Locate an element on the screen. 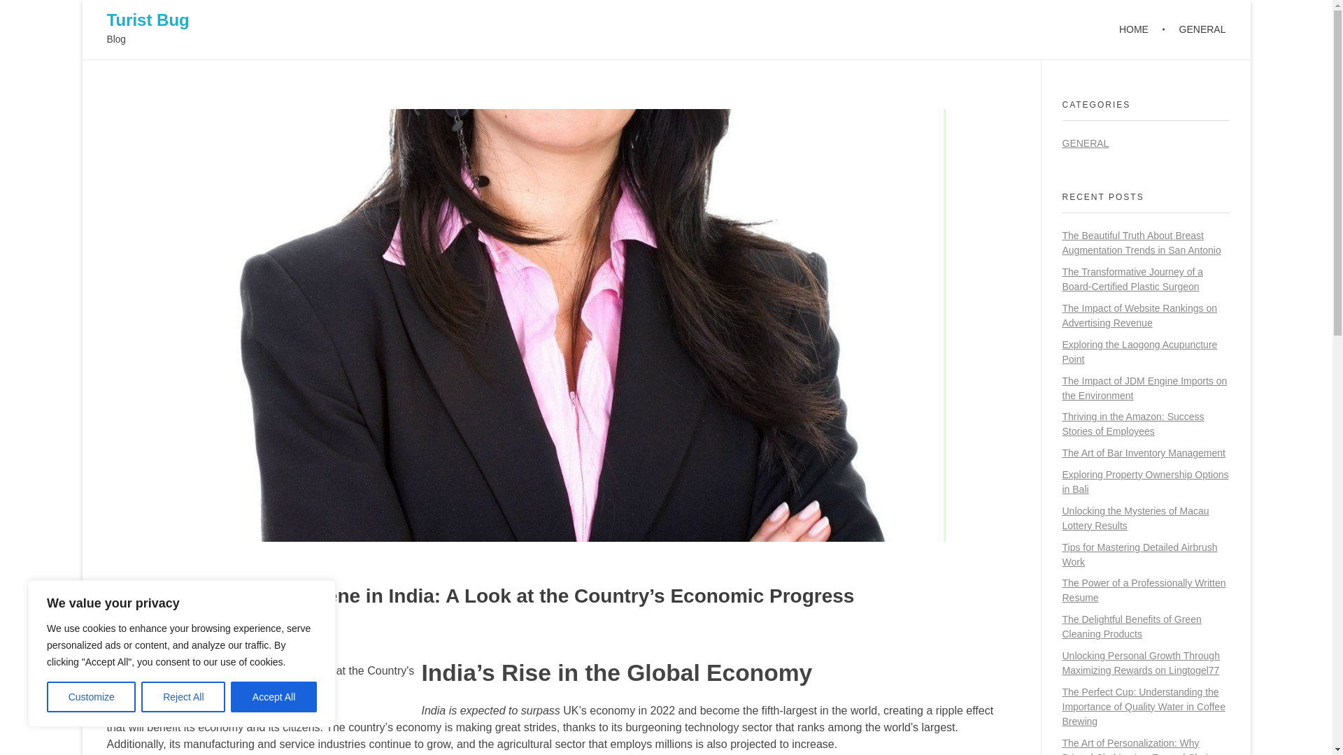  The Art of Bar Inventory Management is located at coordinates (1143, 453).